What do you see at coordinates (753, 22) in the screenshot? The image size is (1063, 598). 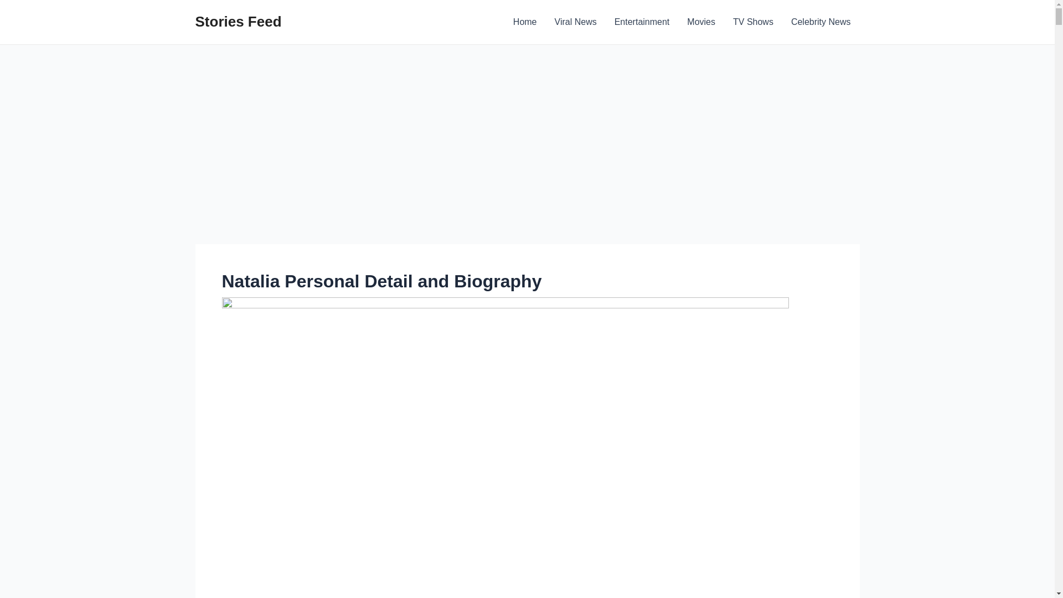 I see `TV Shows` at bounding box center [753, 22].